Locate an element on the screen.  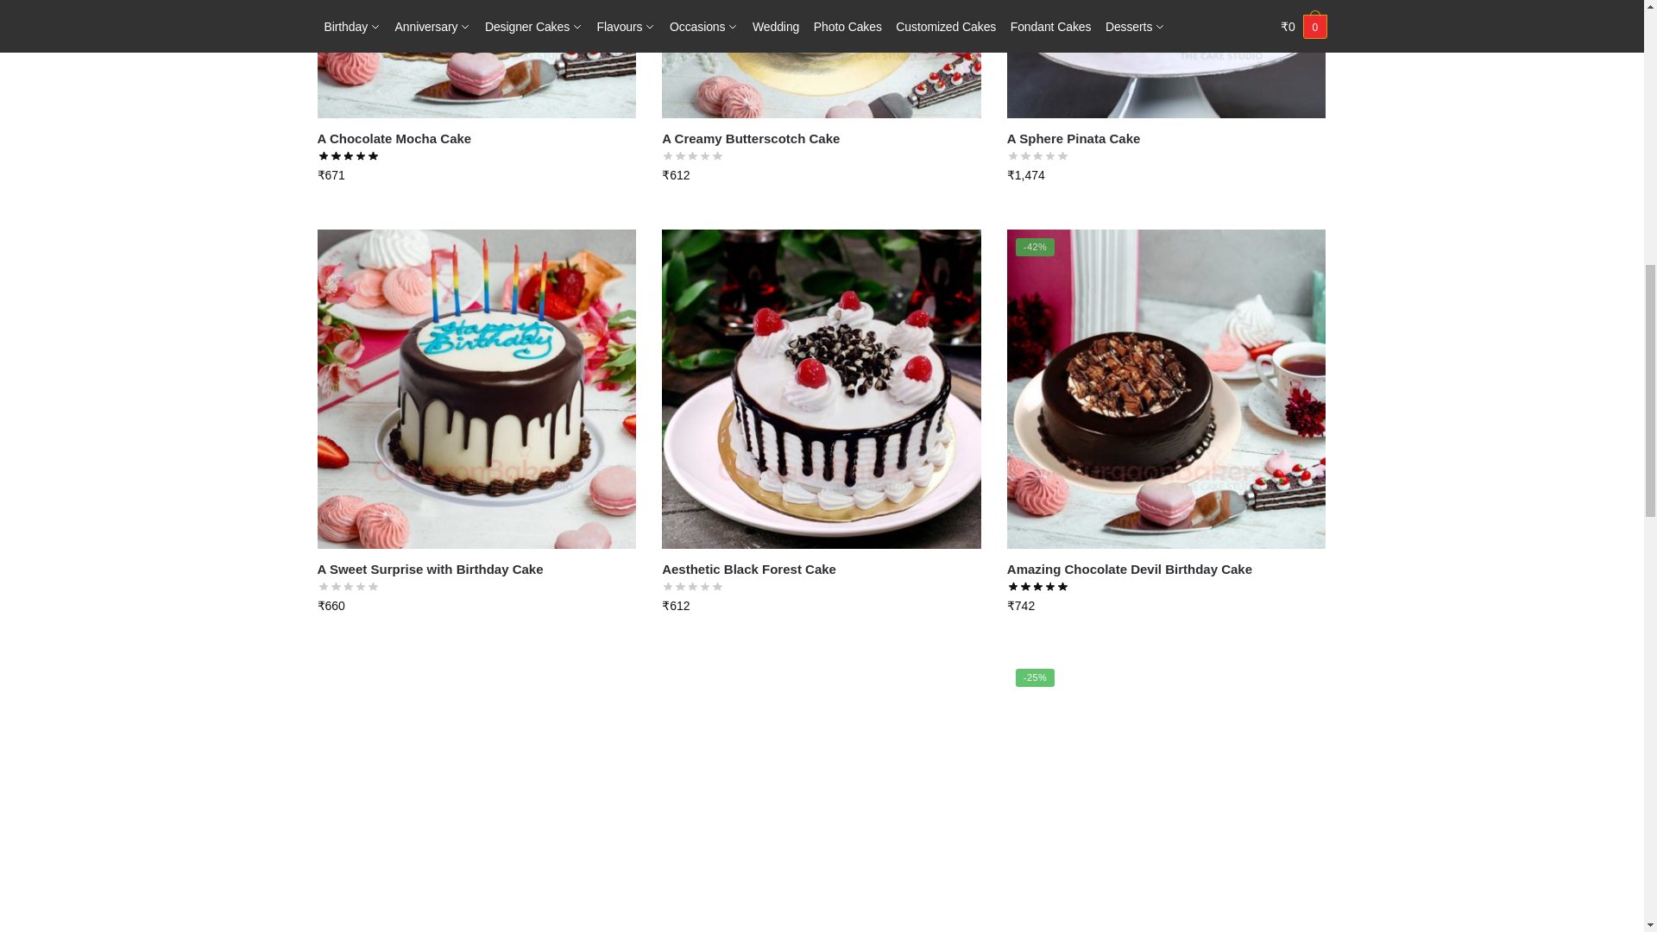
Aesthetic Black Forest Cake is located at coordinates (821, 388).